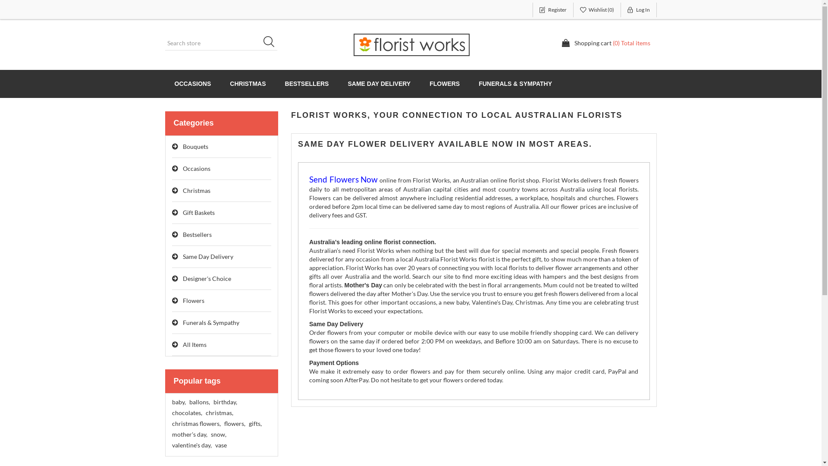 The height and width of the screenshot is (466, 828). Describe the element at coordinates (218, 435) in the screenshot. I see `snow,` at that location.